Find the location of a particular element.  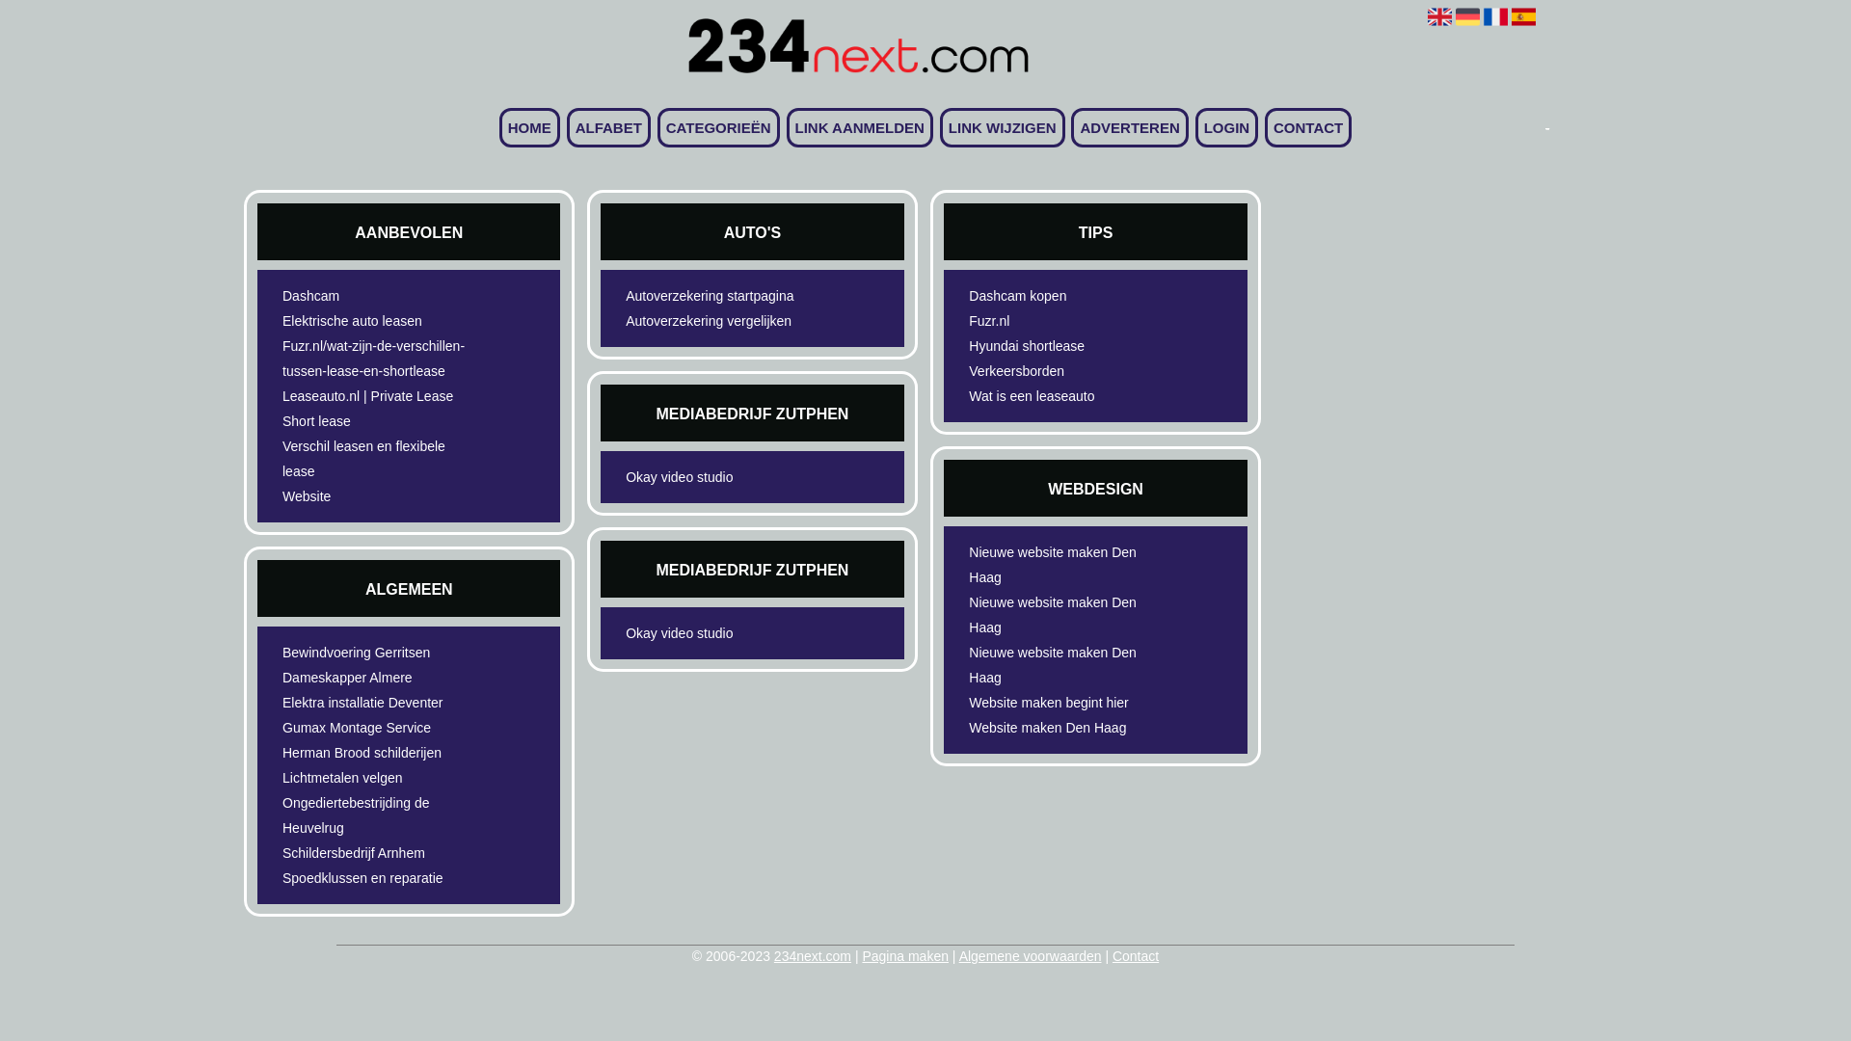

Website maken begint hier is located at coordinates (1062, 703).